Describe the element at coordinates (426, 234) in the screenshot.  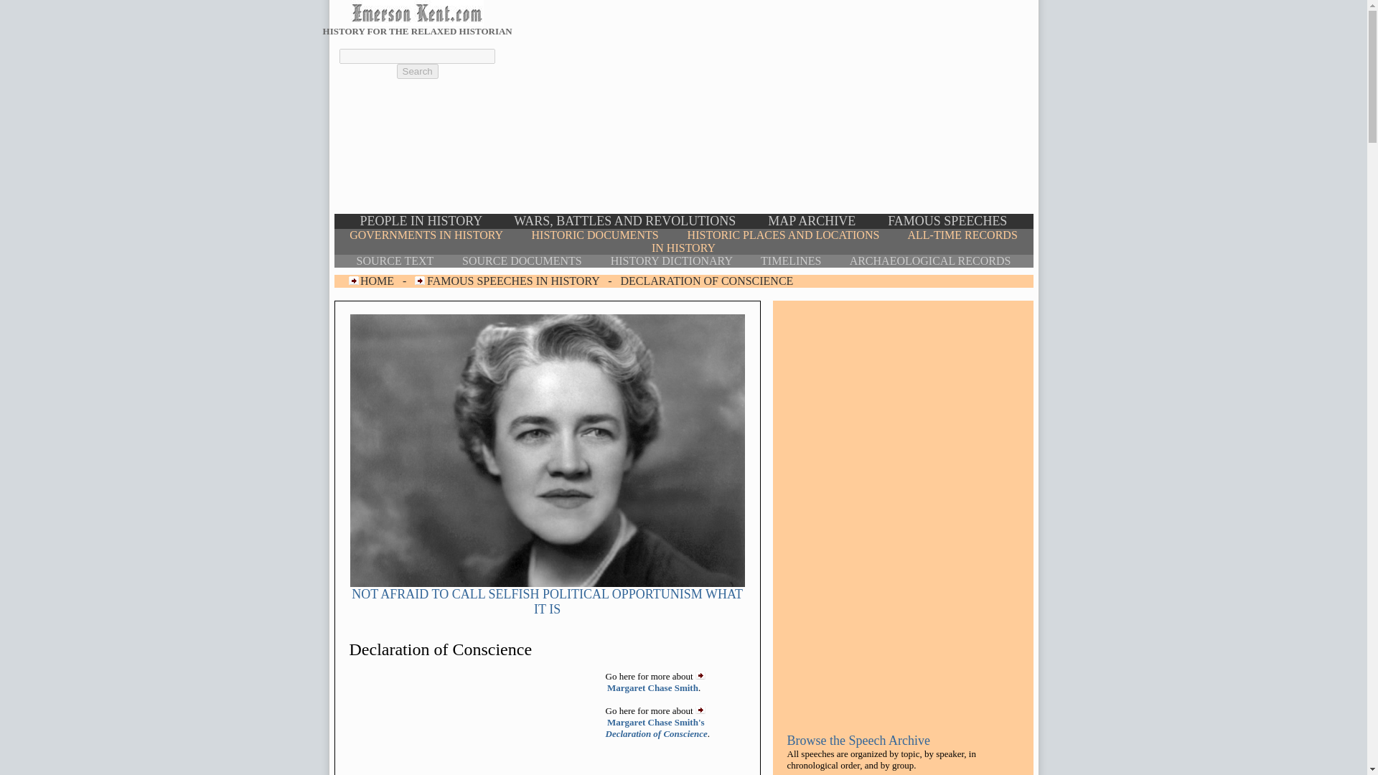
I see `GOVERNMENTS IN HISTORY` at that location.